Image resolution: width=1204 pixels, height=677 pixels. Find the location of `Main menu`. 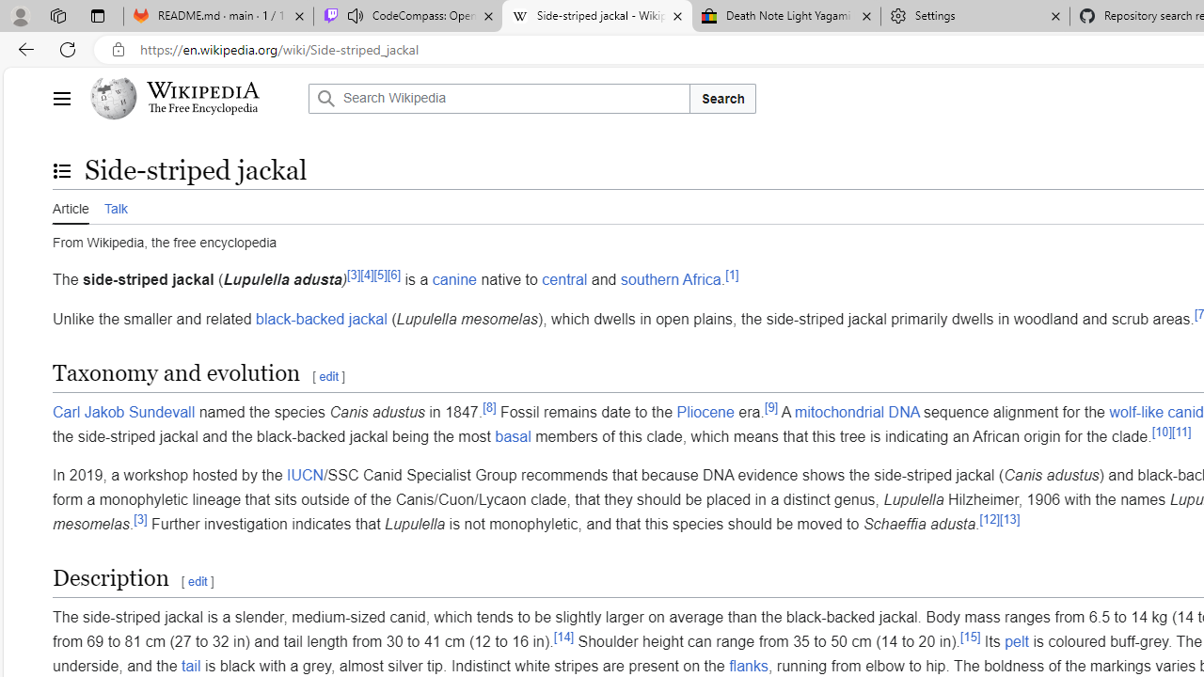

Main menu is located at coordinates (61, 98).